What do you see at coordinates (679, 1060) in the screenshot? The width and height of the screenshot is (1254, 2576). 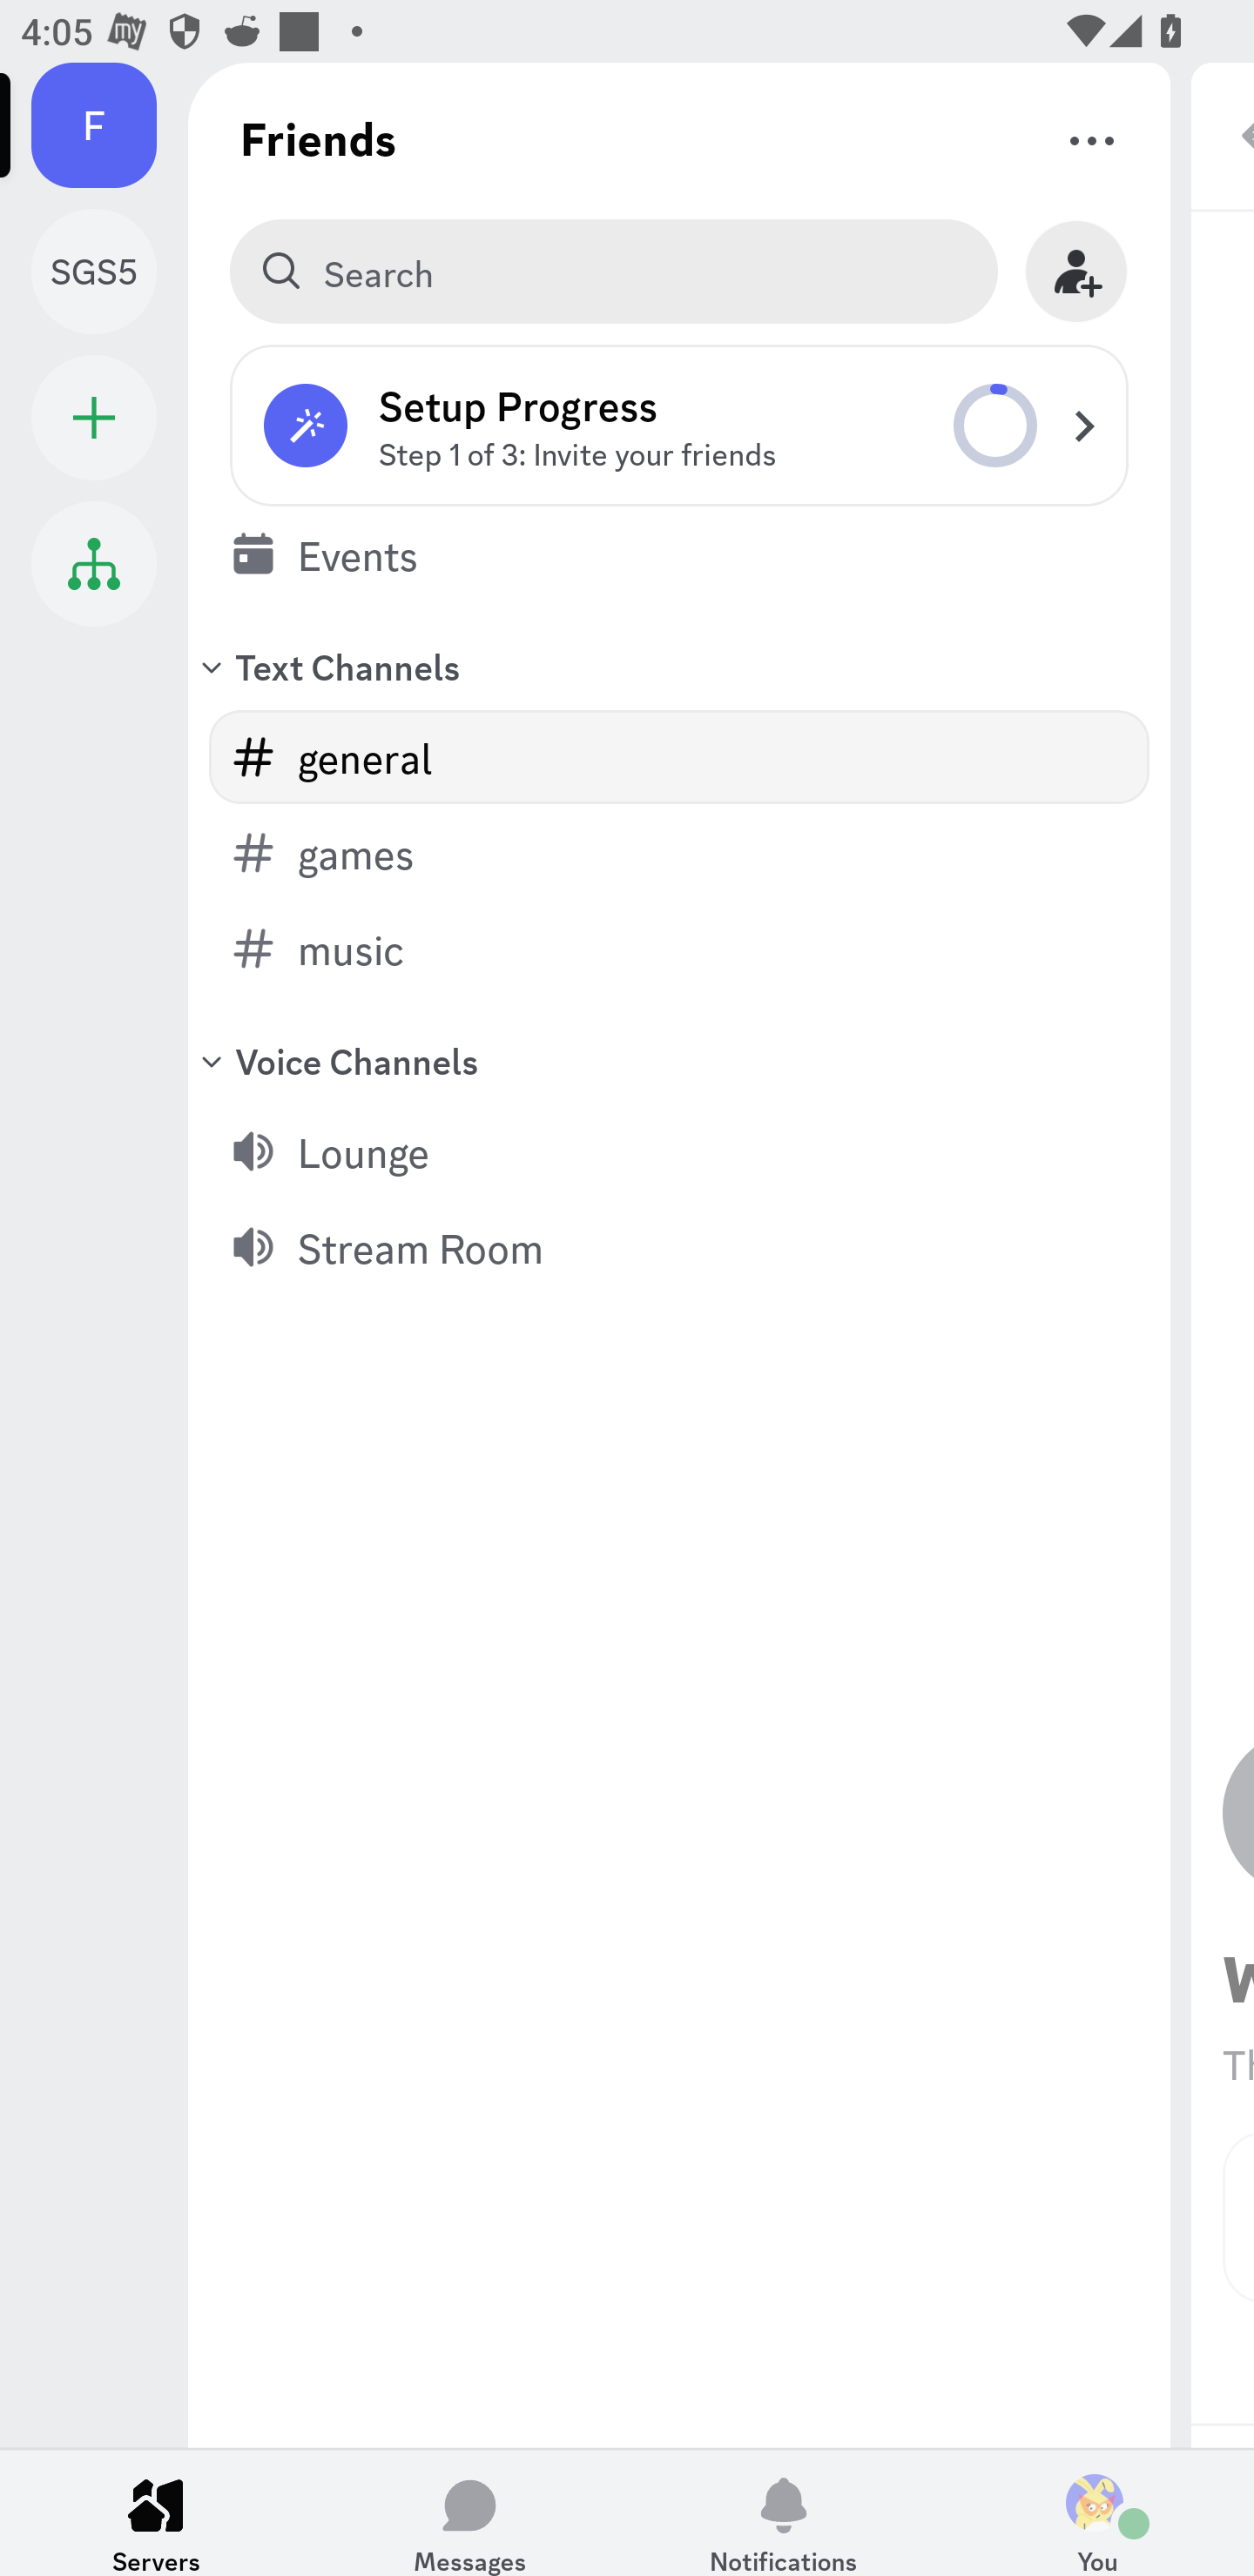 I see `Voice Channels` at bounding box center [679, 1060].